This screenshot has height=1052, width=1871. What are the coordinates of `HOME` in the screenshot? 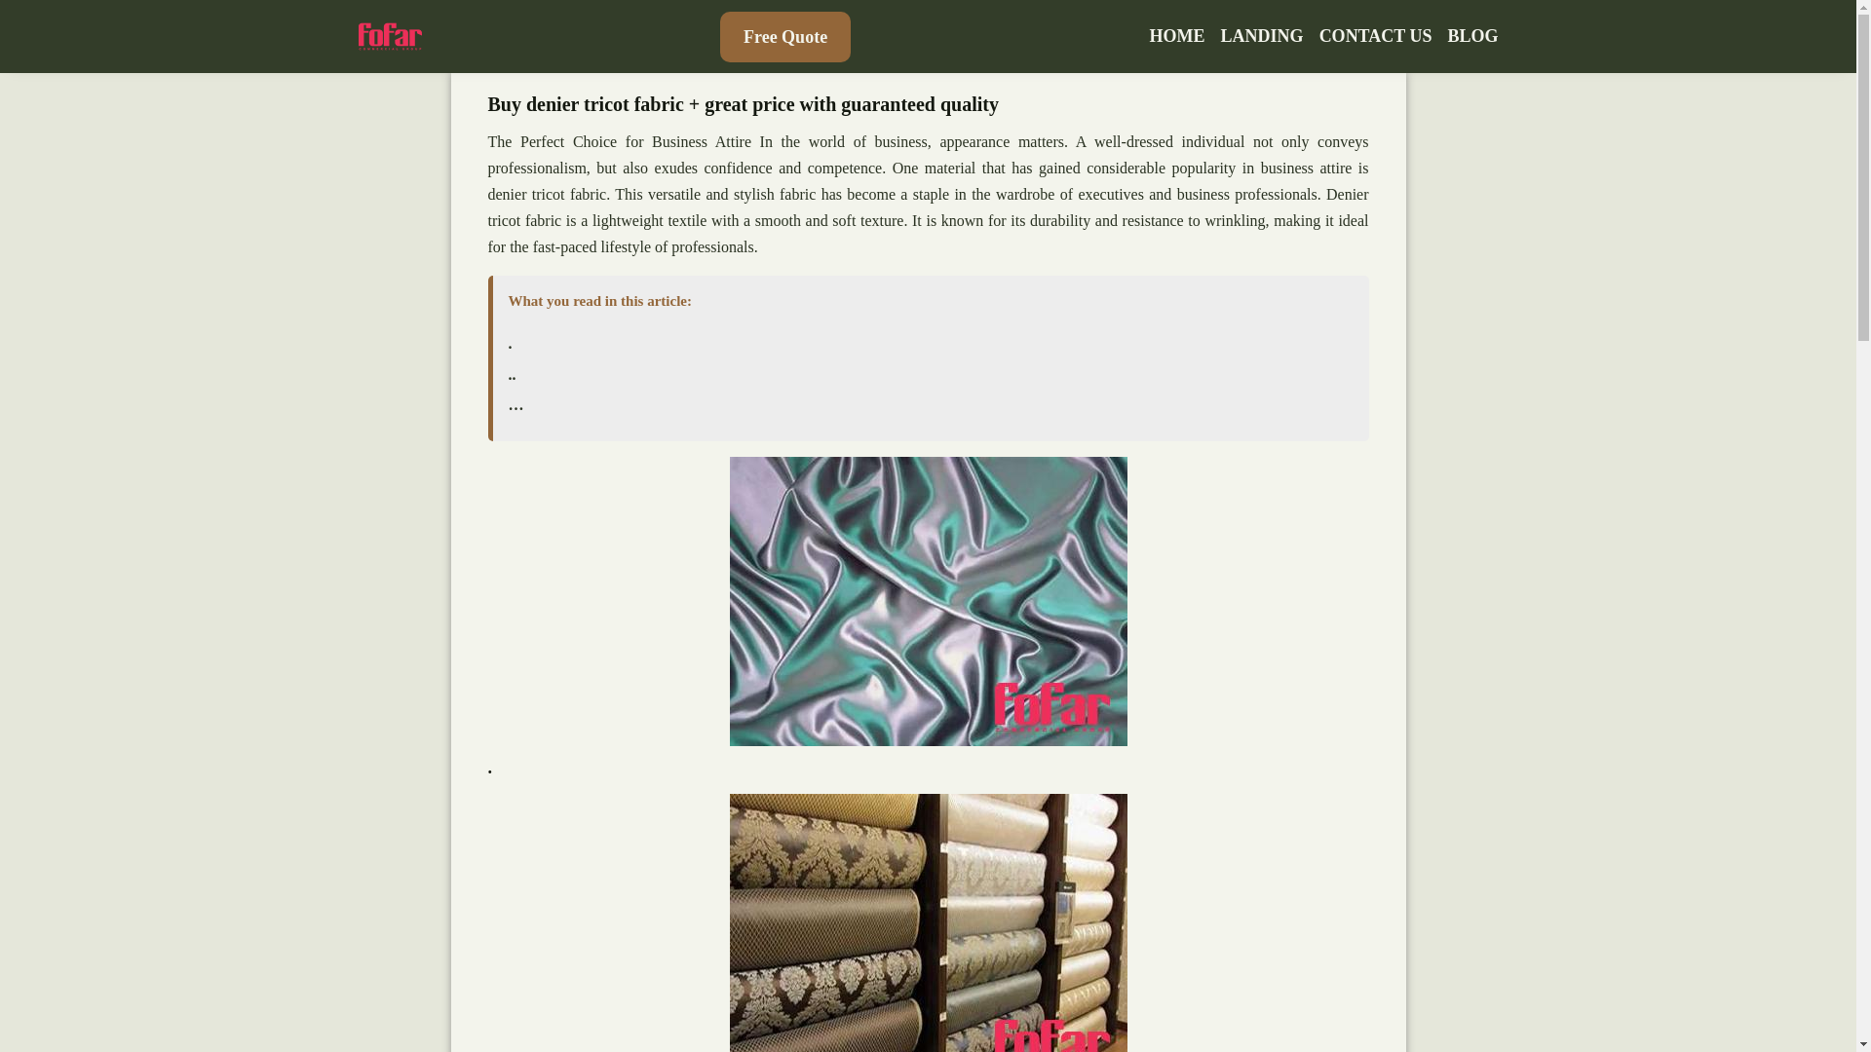 It's located at (1177, 36).